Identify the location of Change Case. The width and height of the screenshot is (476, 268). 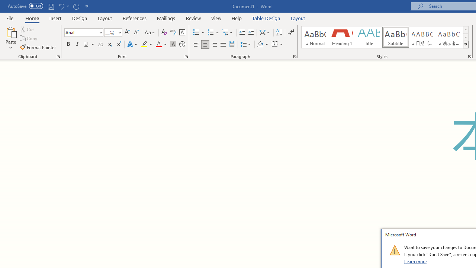
(150, 33).